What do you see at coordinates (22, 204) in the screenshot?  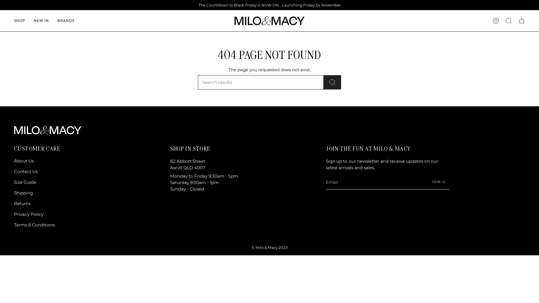 I see `Returns` at bounding box center [22, 204].